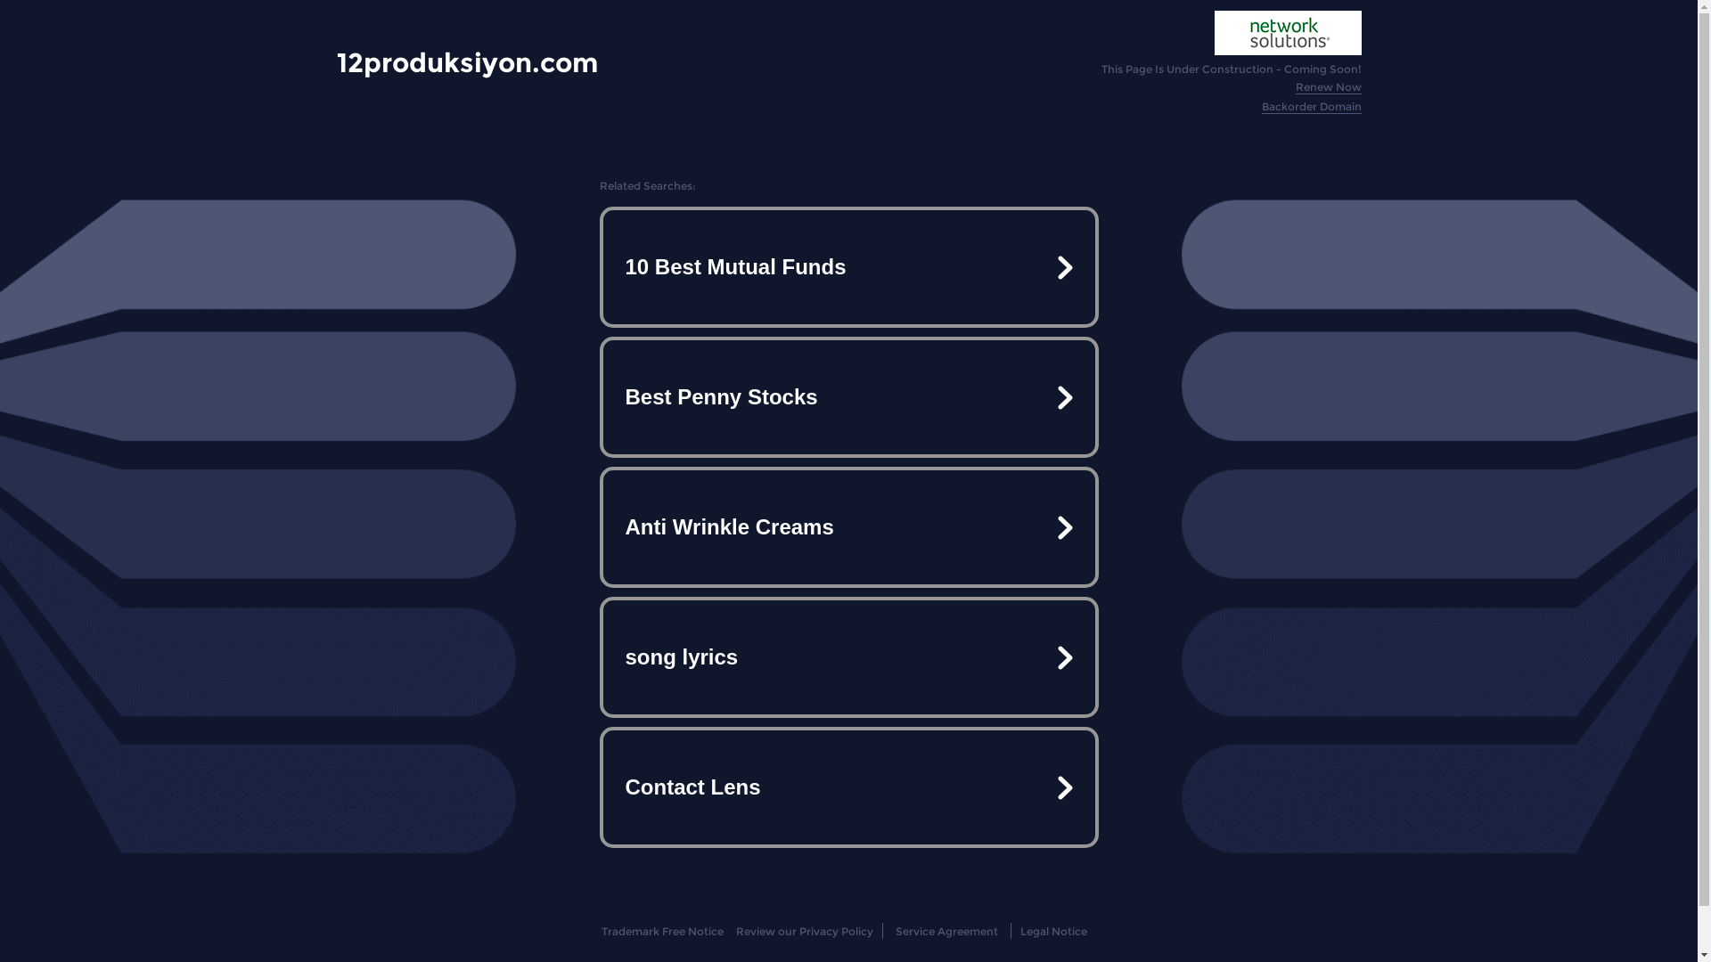 The height and width of the screenshot is (962, 1711). Describe the element at coordinates (848, 787) in the screenshot. I see `Contact Lens` at that location.